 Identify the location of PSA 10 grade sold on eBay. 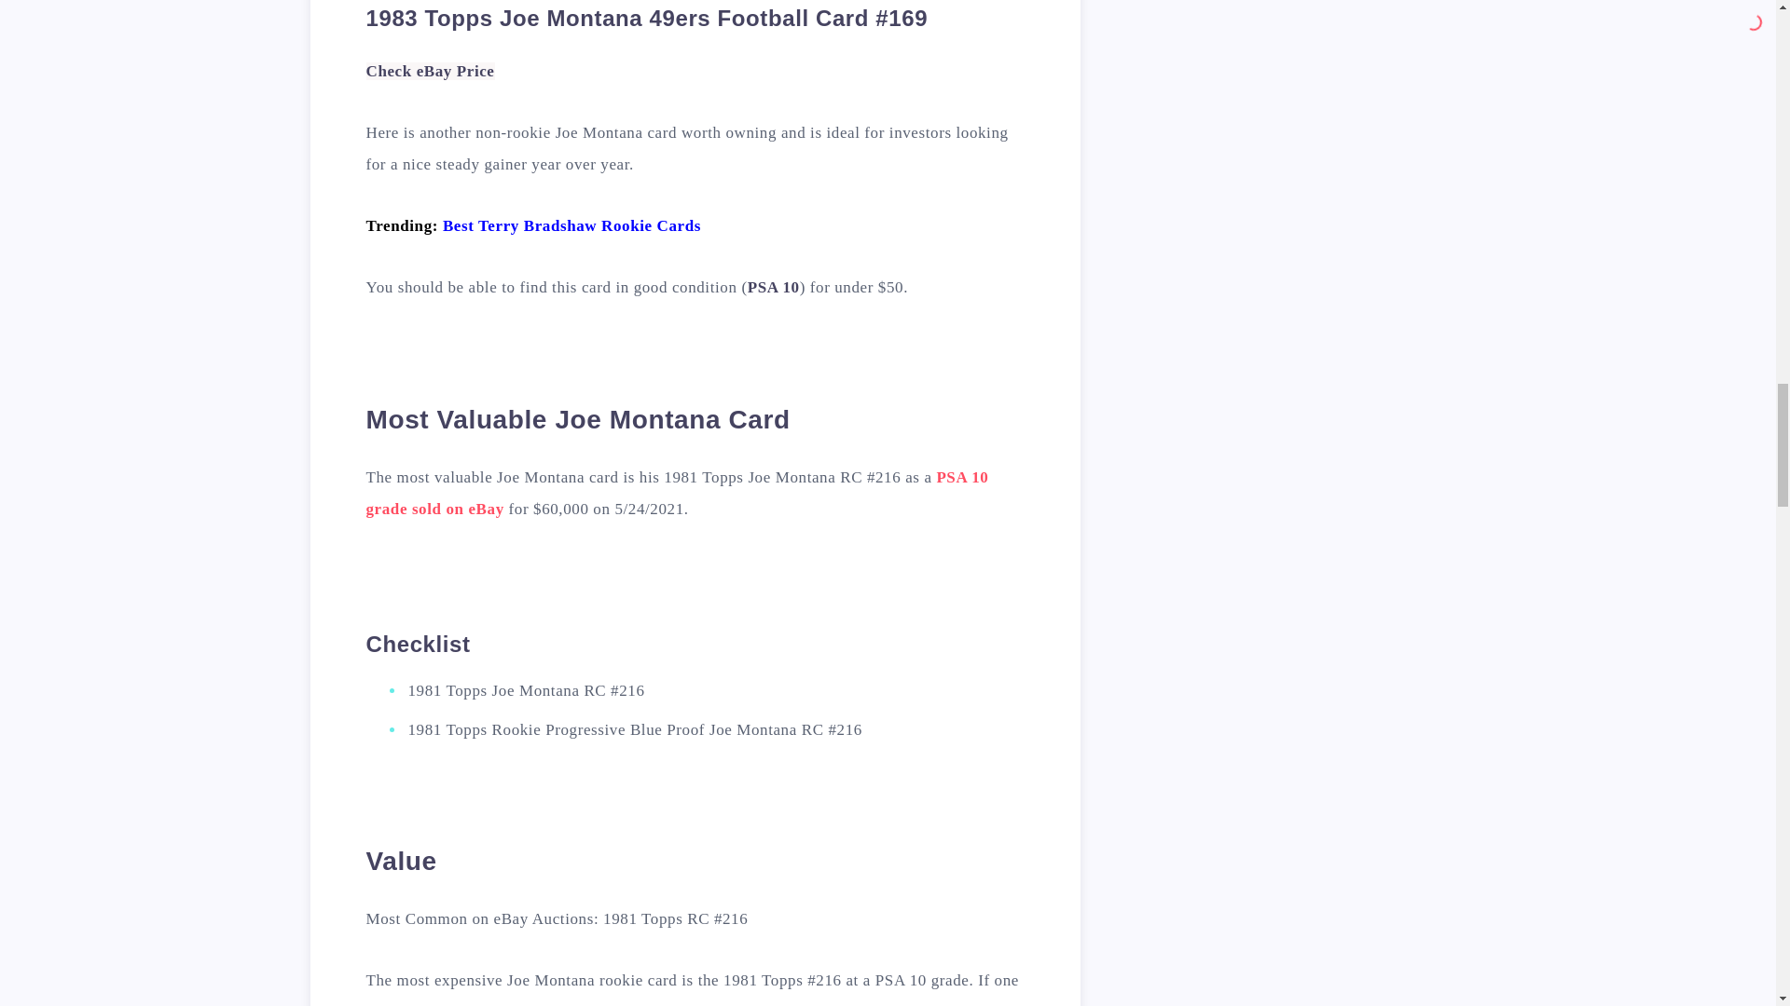
(676, 494).